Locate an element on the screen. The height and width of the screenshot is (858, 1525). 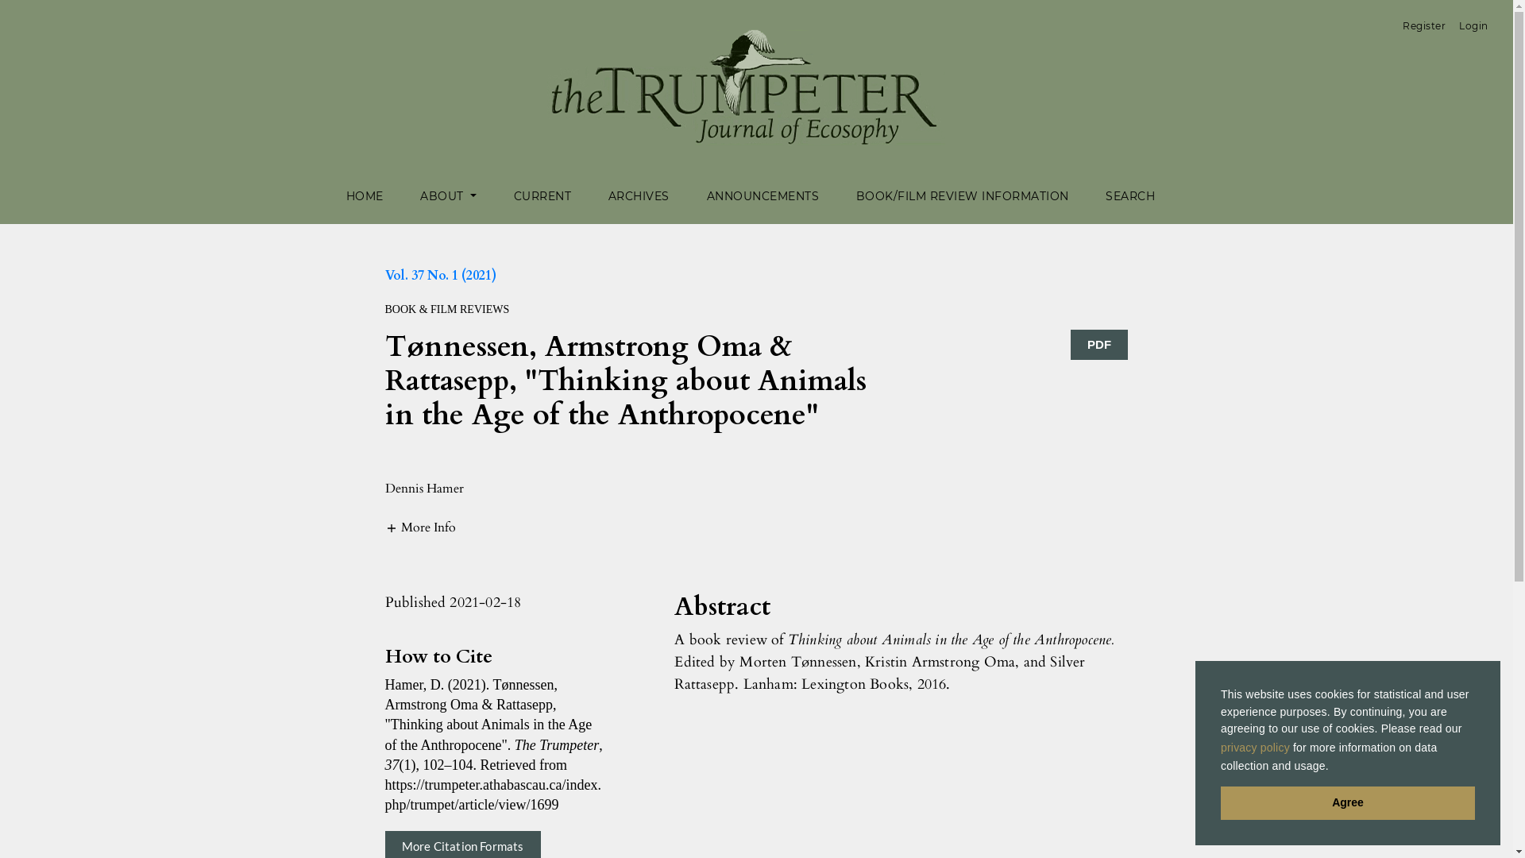
PDF is located at coordinates (1099, 345).